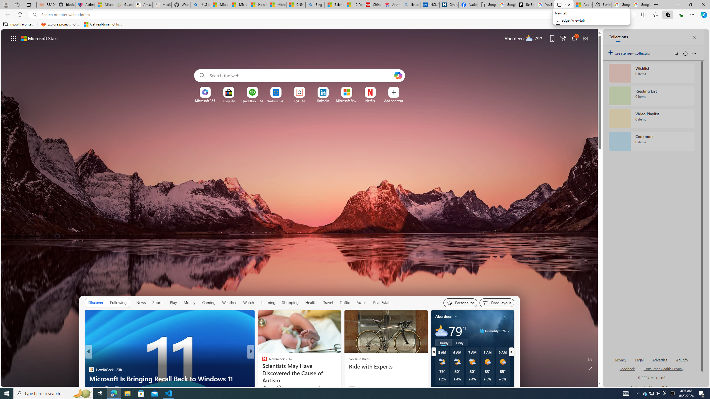 Image resolution: width=710 pixels, height=399 pixels. What do you see at coordinates (265, 388) in the screenshot?
I see `56 Like` at bounding box center [265, 388].